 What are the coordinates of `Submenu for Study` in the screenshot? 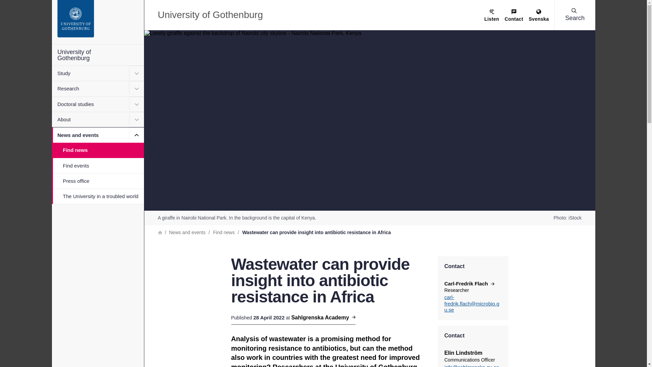 It's located at (137, 73).